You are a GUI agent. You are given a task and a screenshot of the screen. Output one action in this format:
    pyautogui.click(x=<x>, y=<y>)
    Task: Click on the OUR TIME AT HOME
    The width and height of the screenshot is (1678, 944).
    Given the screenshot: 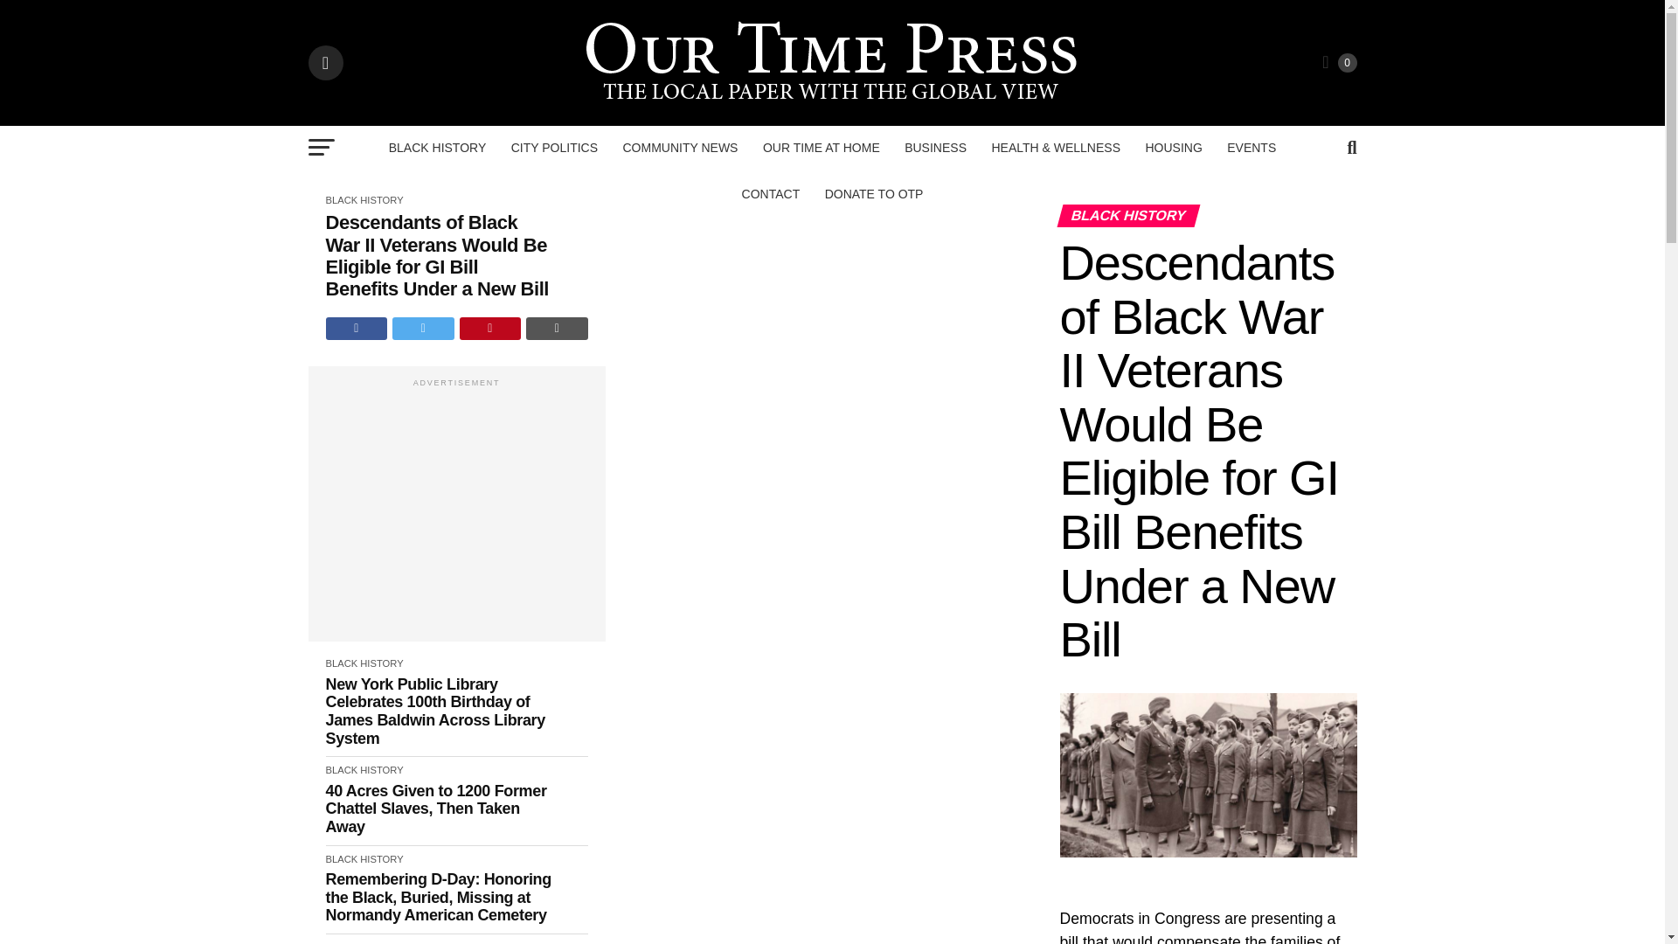 What is the action you would take?
    pyautogui.click(x=822, y=147)
    